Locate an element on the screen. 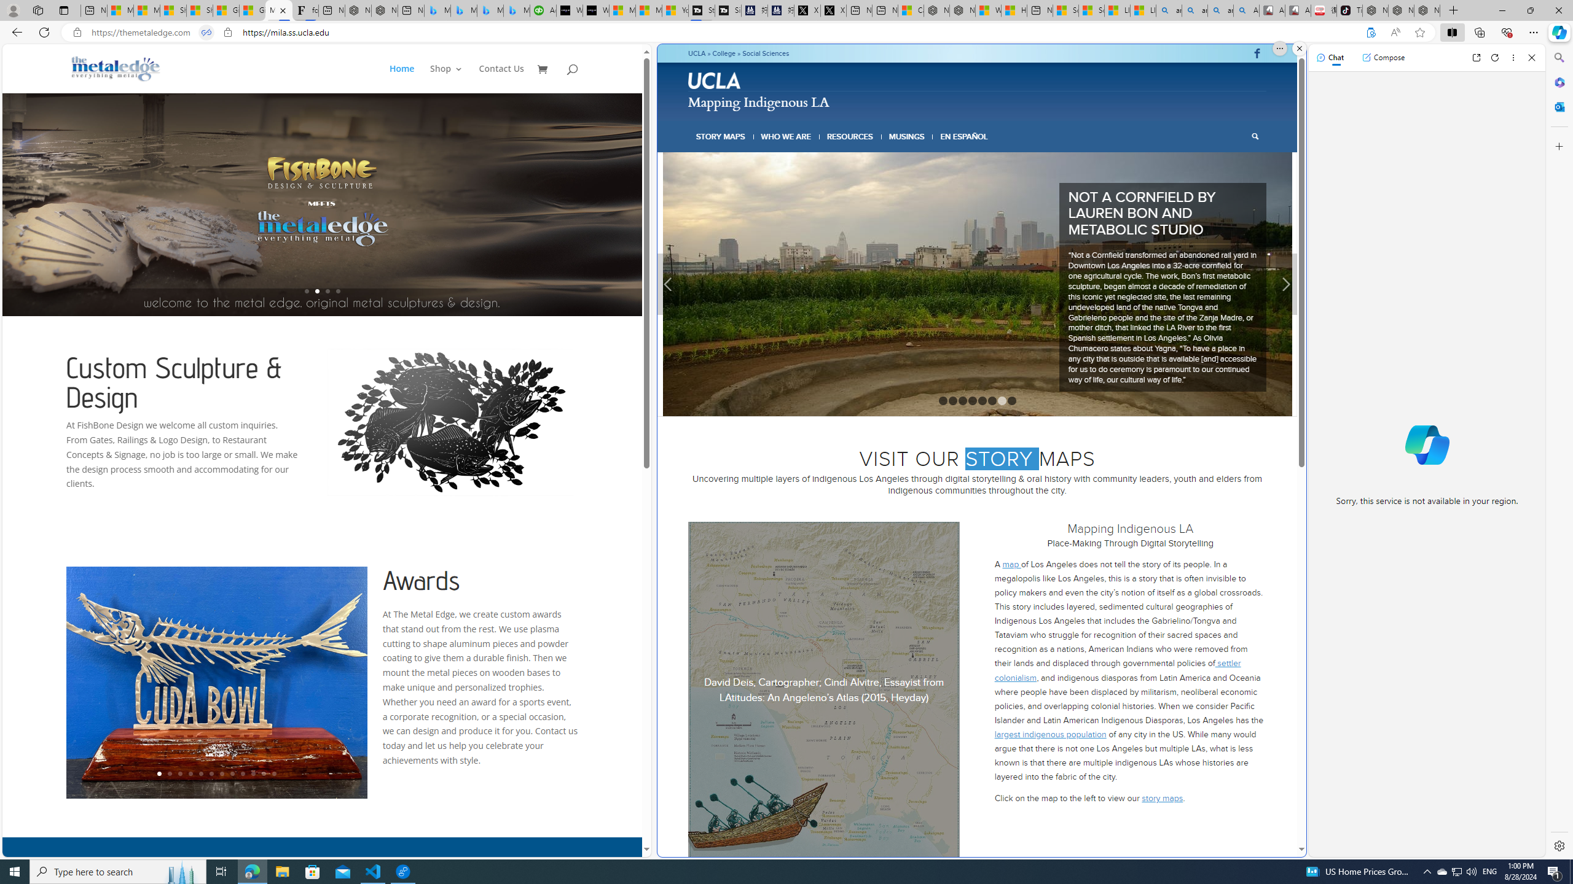  Gilma and Hector both pose tropical trouble for Hawaii is located at coordinates (252, 10).